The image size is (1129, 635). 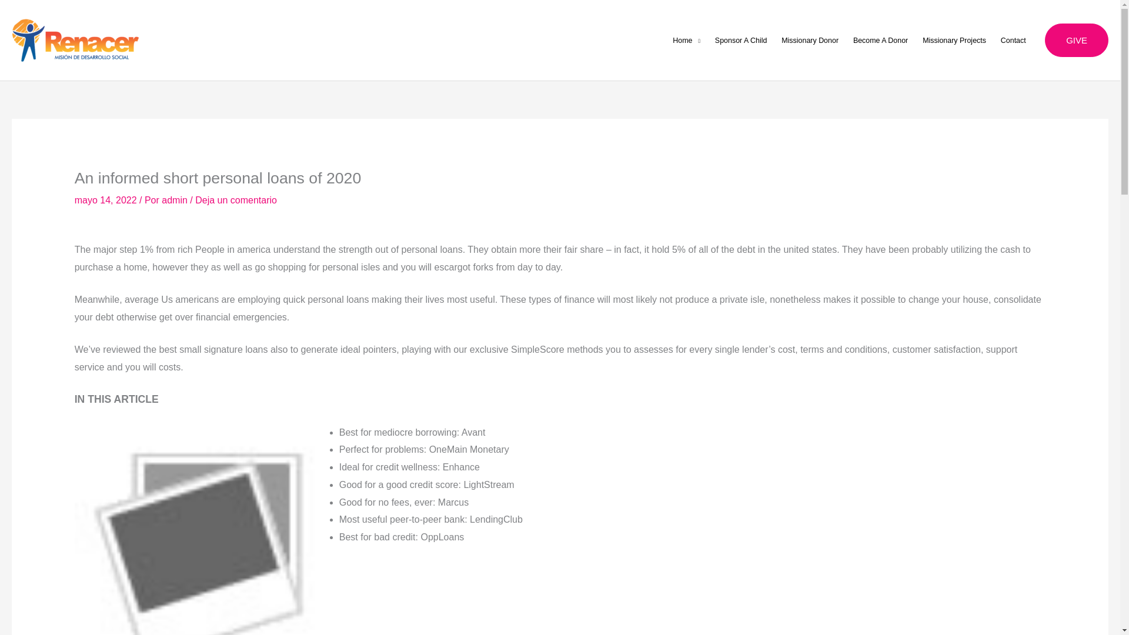 I want to click on admin, so click(x=175, y=200).